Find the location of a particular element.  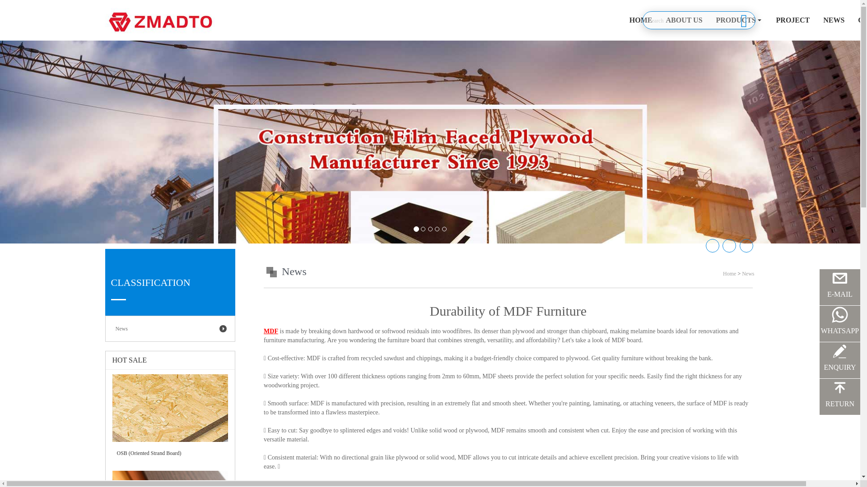

News is located at coordinates (748, 274).